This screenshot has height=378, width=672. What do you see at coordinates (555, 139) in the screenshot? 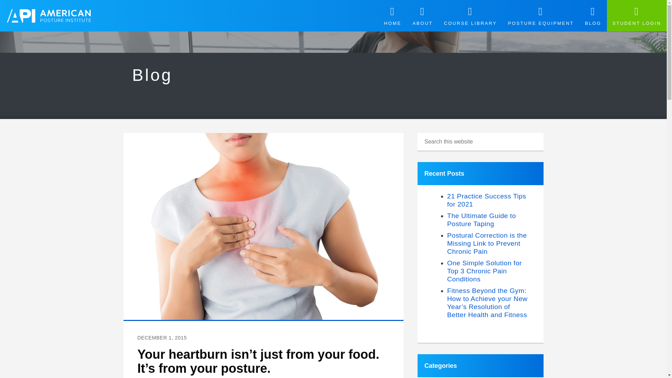
I see `Search` at bounding box center [555, 139].